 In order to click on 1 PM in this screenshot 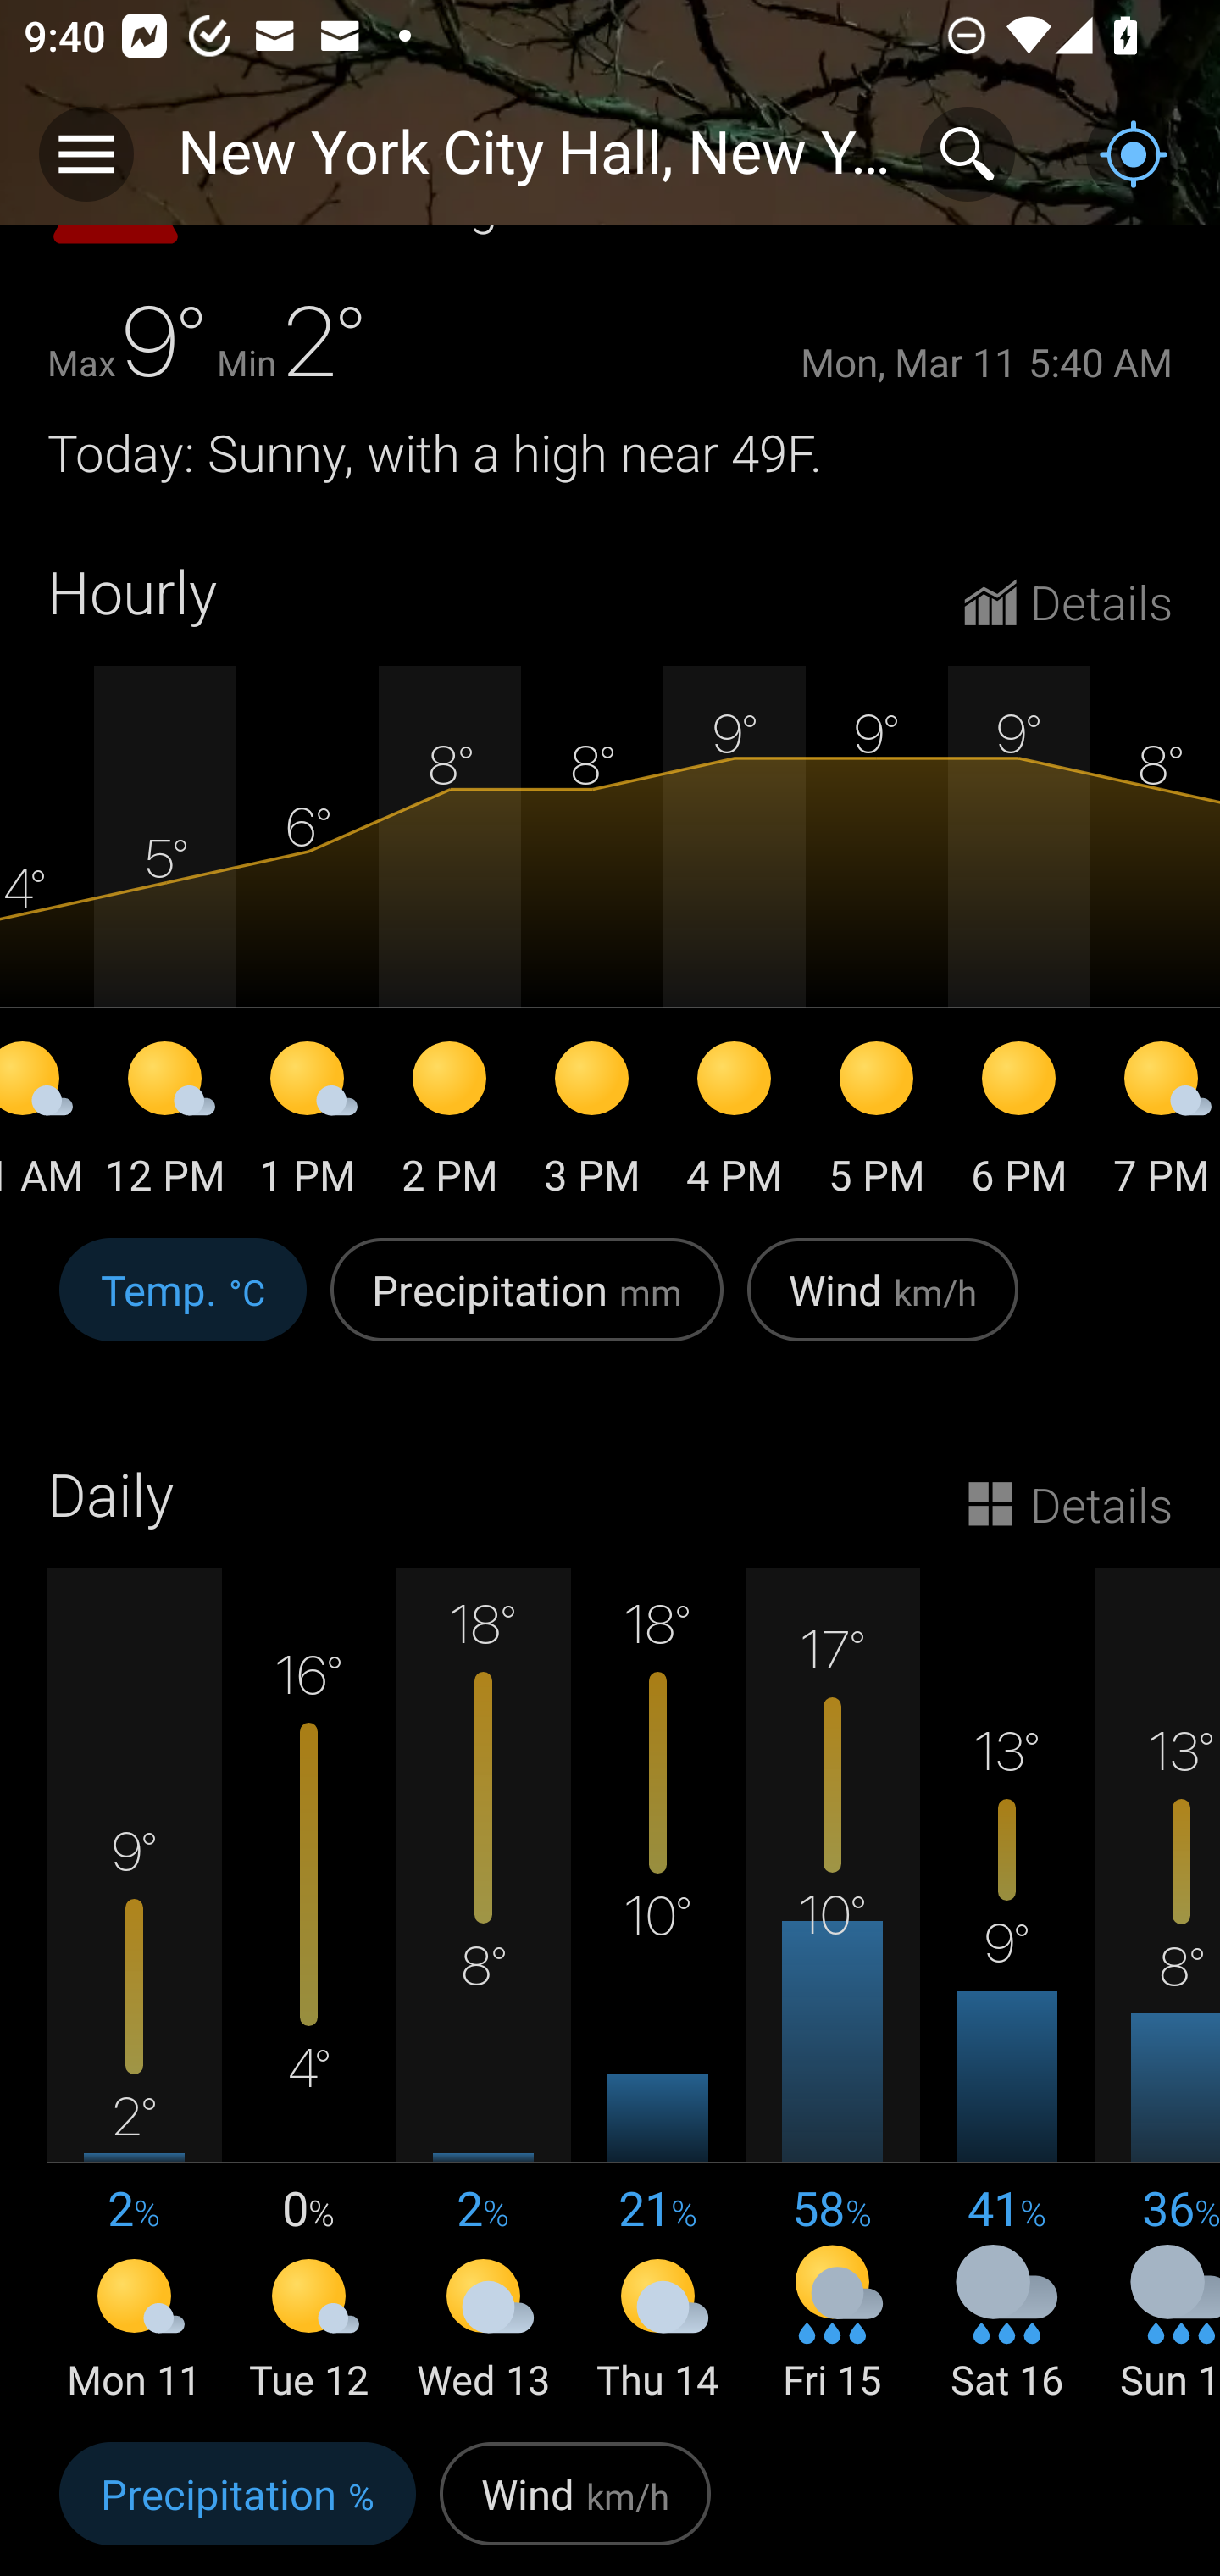, I will do `click(307, 1124)`.